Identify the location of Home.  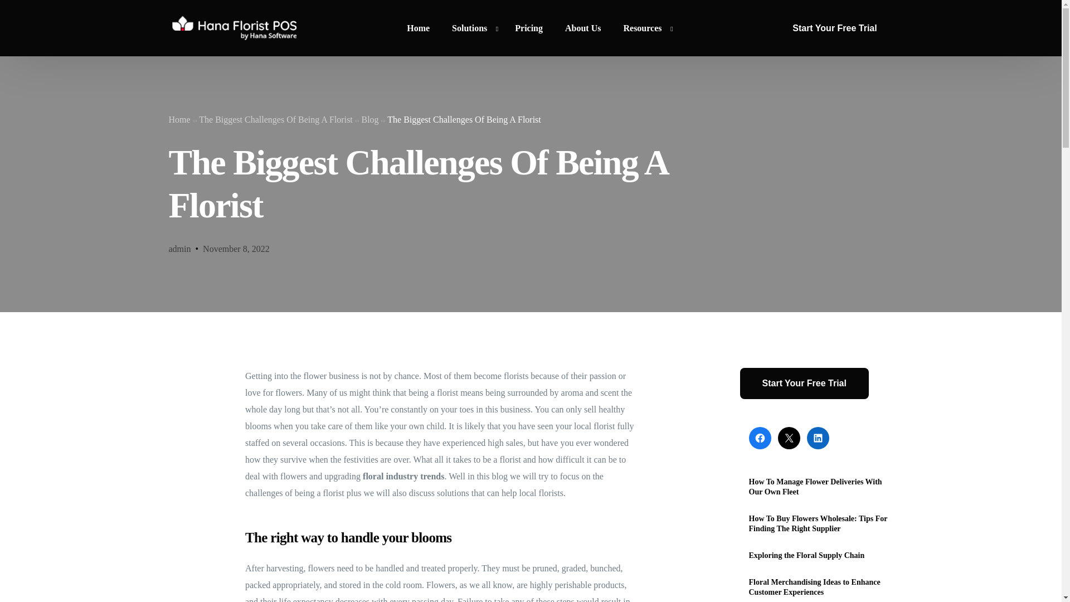
(179, 119).